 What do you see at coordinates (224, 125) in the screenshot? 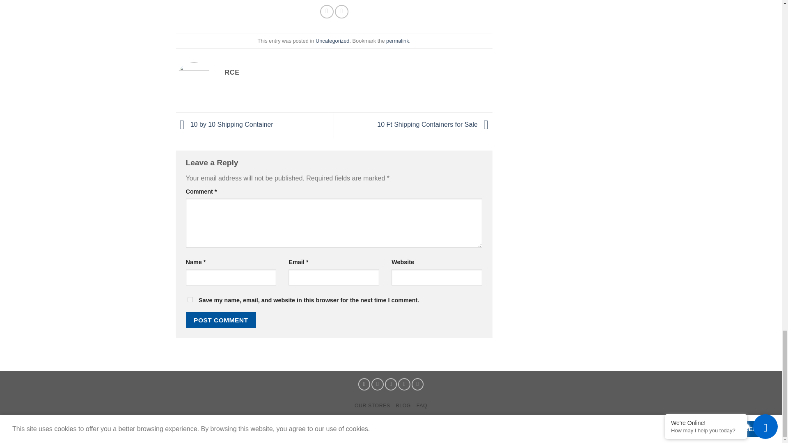
I see `10 by 10 Shipping Container` at bounding box center [224, 125].